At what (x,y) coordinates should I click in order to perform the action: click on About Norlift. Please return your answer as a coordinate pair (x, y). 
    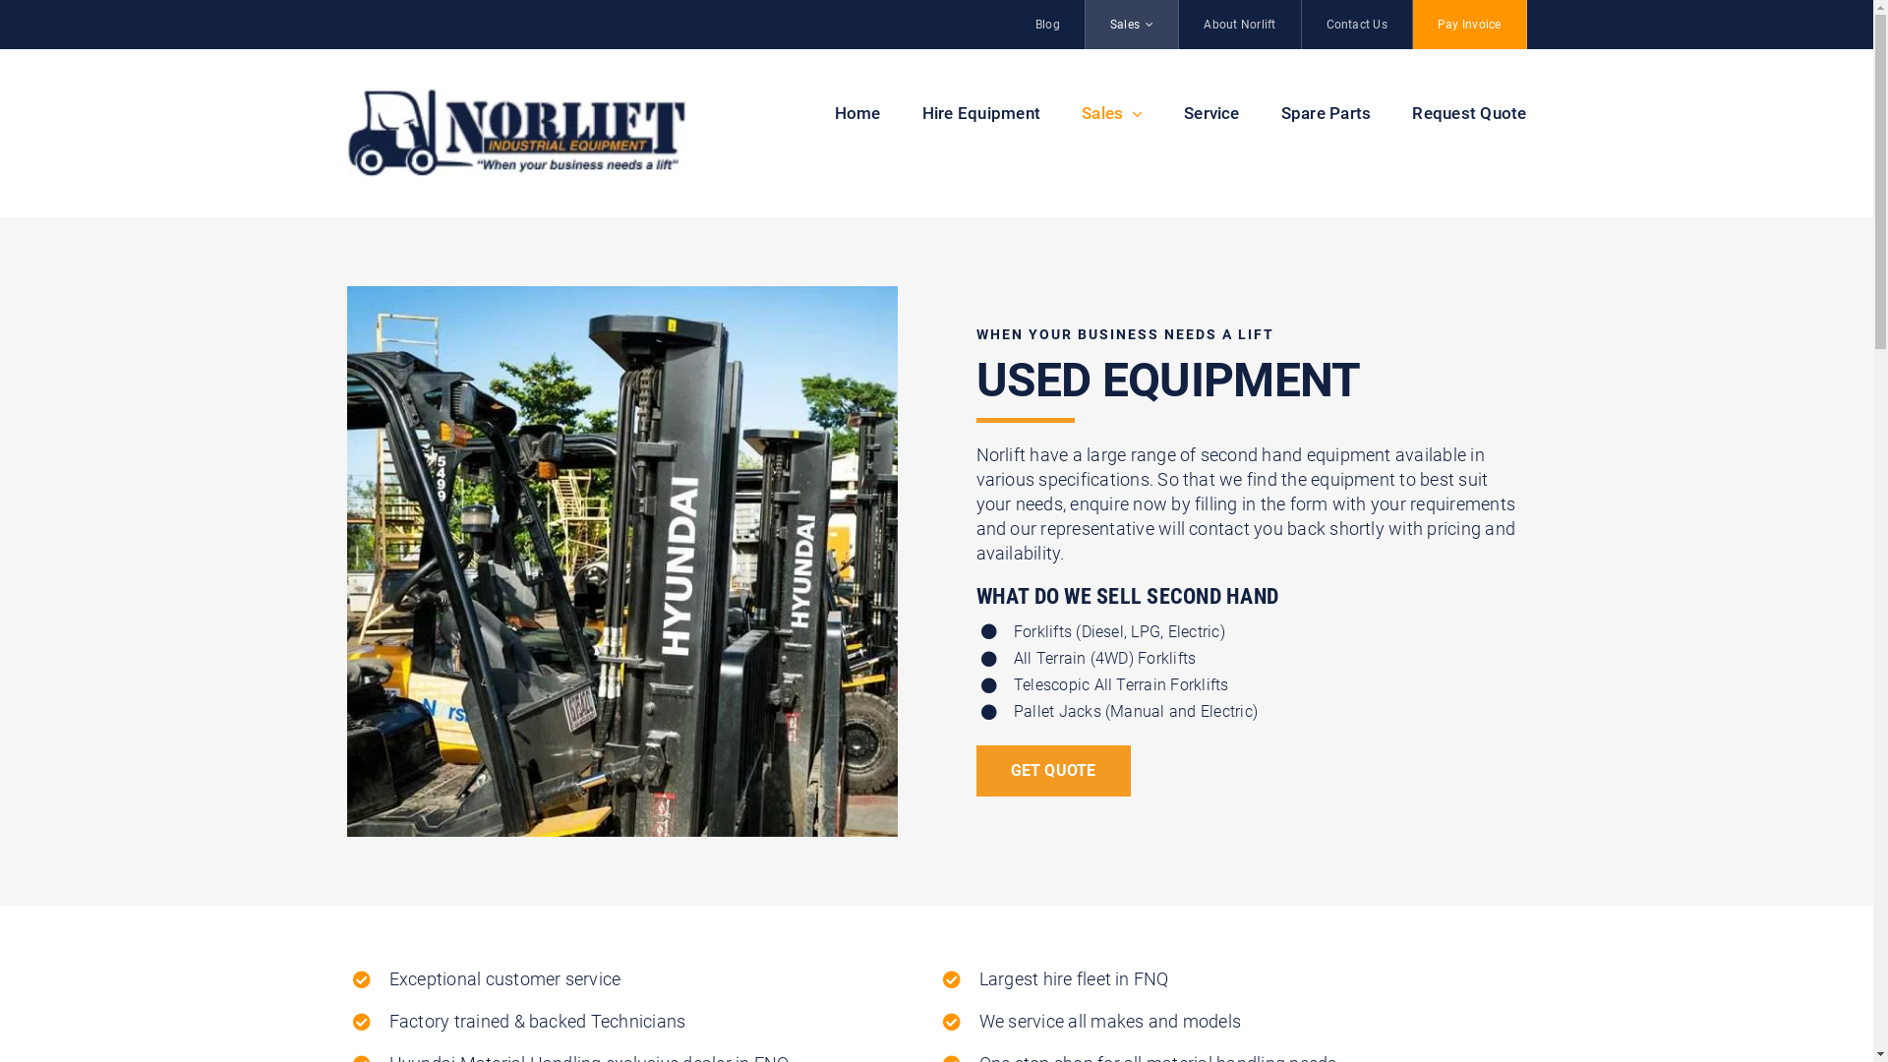
    Looking at the image, I should click on (1240, 25).